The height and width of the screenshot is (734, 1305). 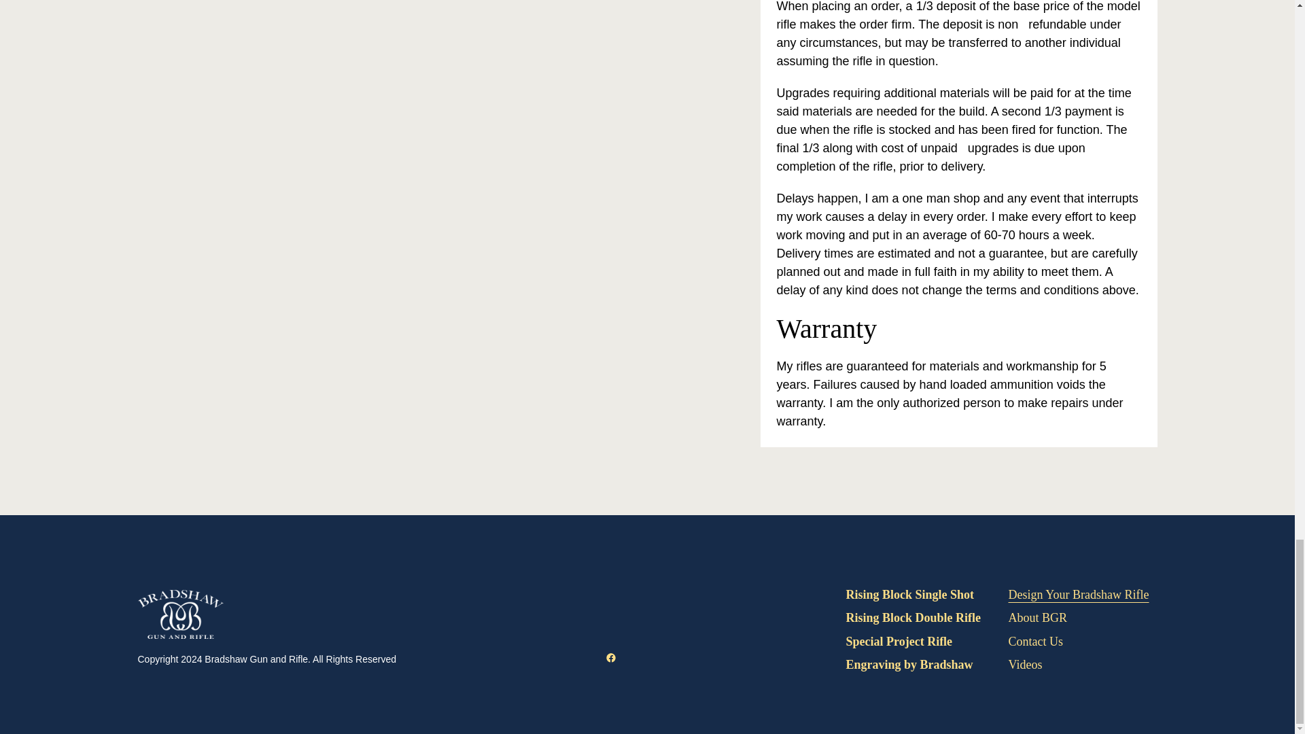 I want to click on Design Your Bradshaw Rifle, so click(x=1079, y=595).